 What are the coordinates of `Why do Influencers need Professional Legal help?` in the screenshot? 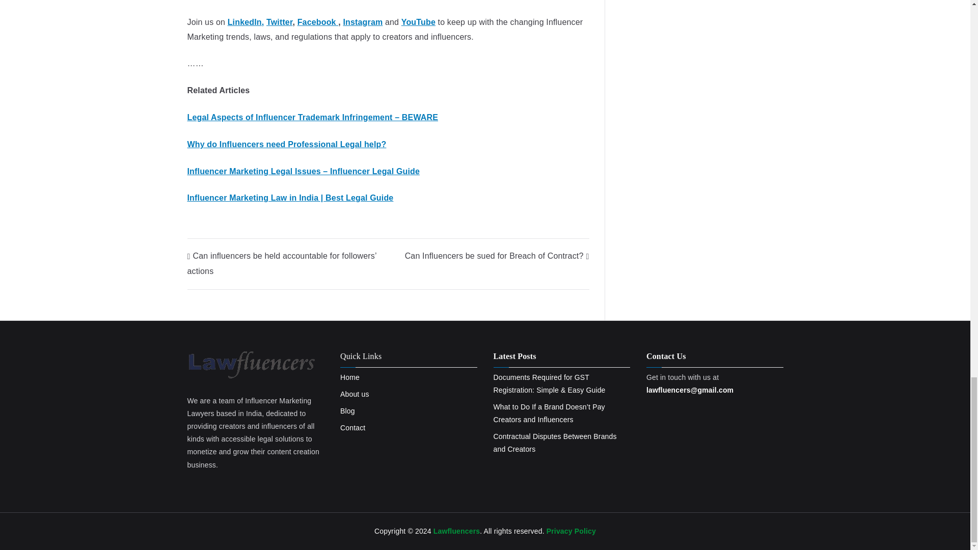 It's located at (287, 144).